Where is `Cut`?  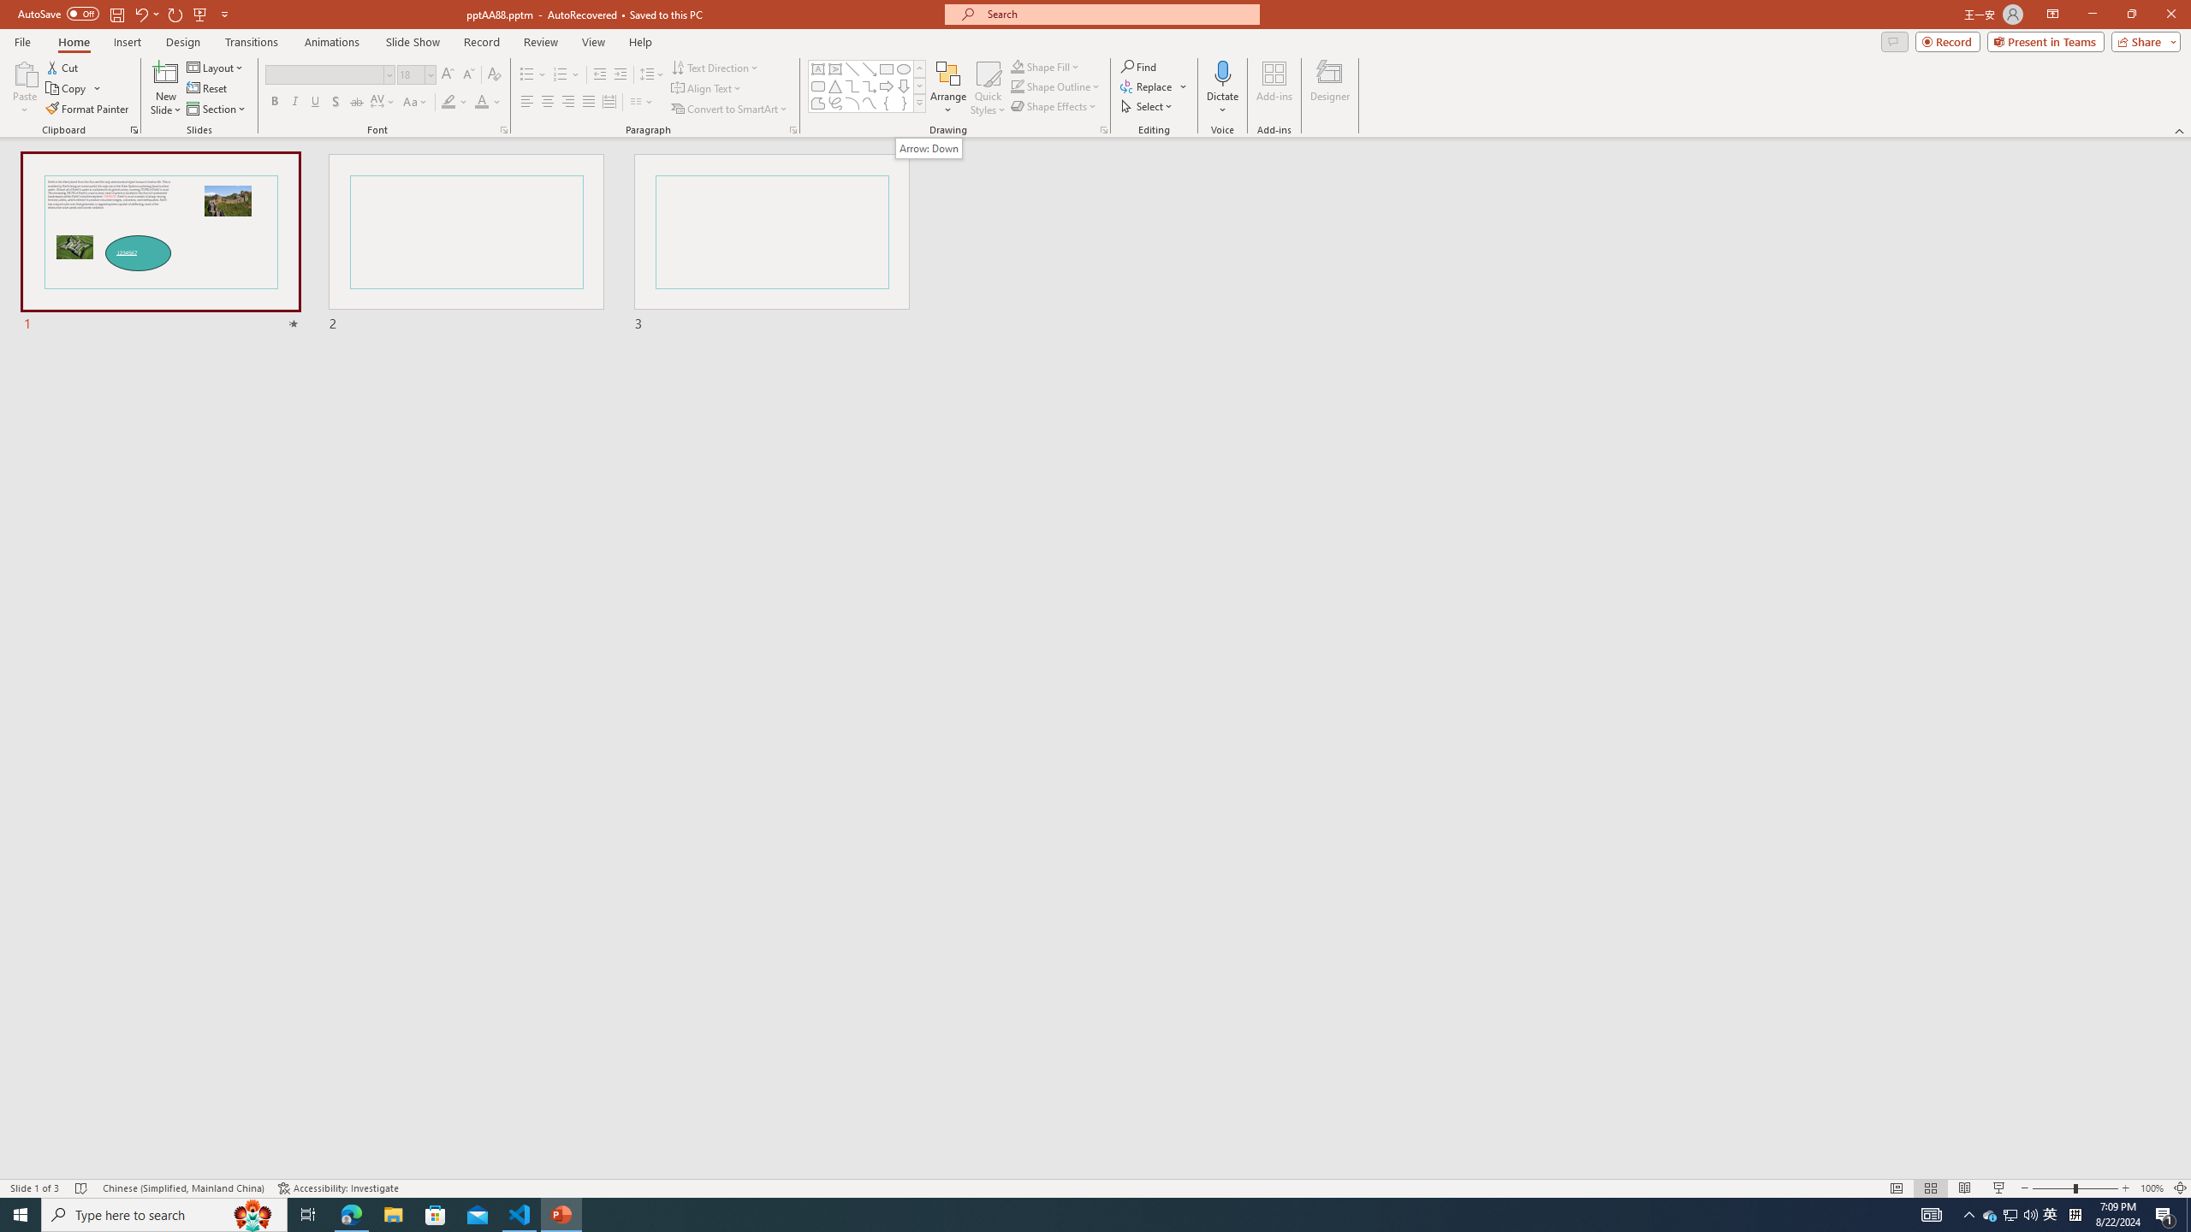 Cut is located at coordinates (63, 67).